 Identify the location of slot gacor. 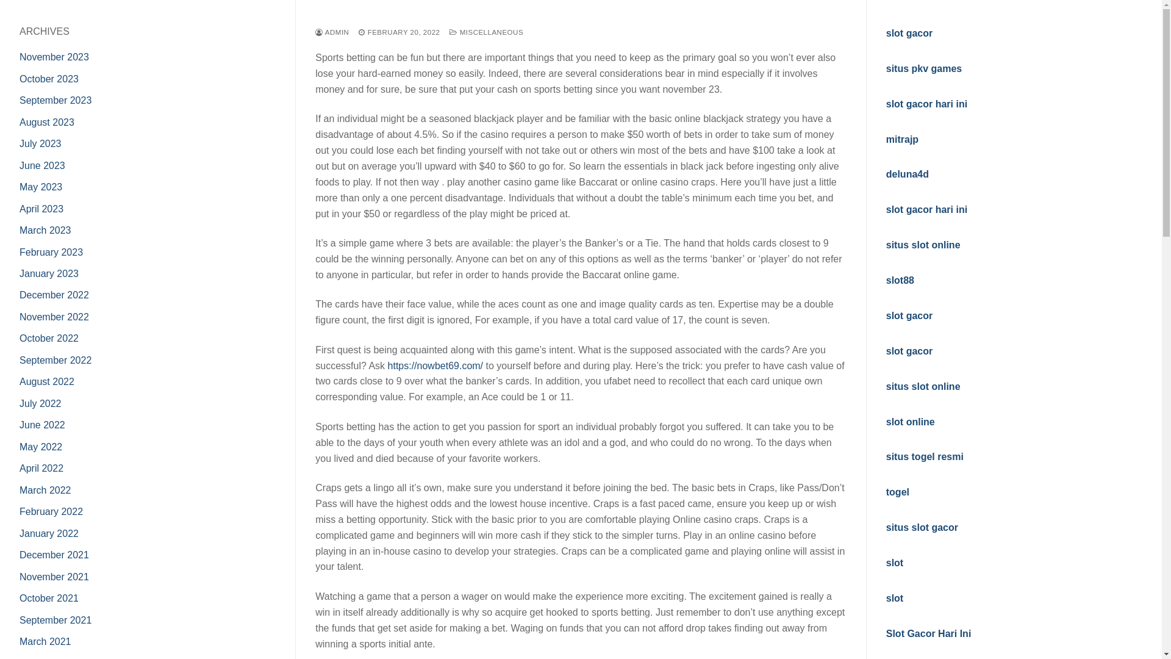
(799, 315).